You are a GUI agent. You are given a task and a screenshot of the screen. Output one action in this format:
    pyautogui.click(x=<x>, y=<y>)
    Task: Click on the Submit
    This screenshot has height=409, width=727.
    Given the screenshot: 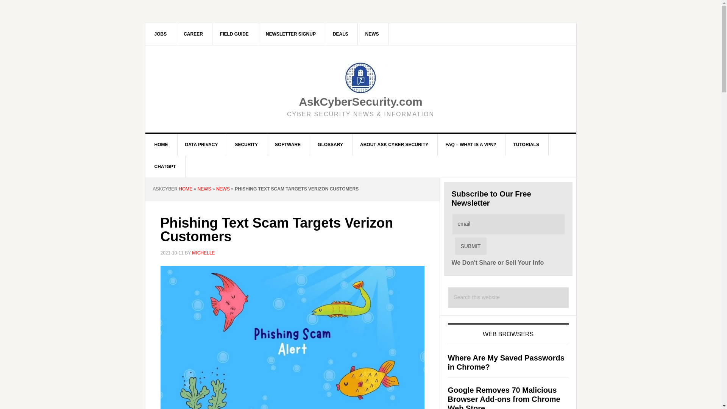 What is the action you would take?
    pyautogui.click(x=470, y=246)
    